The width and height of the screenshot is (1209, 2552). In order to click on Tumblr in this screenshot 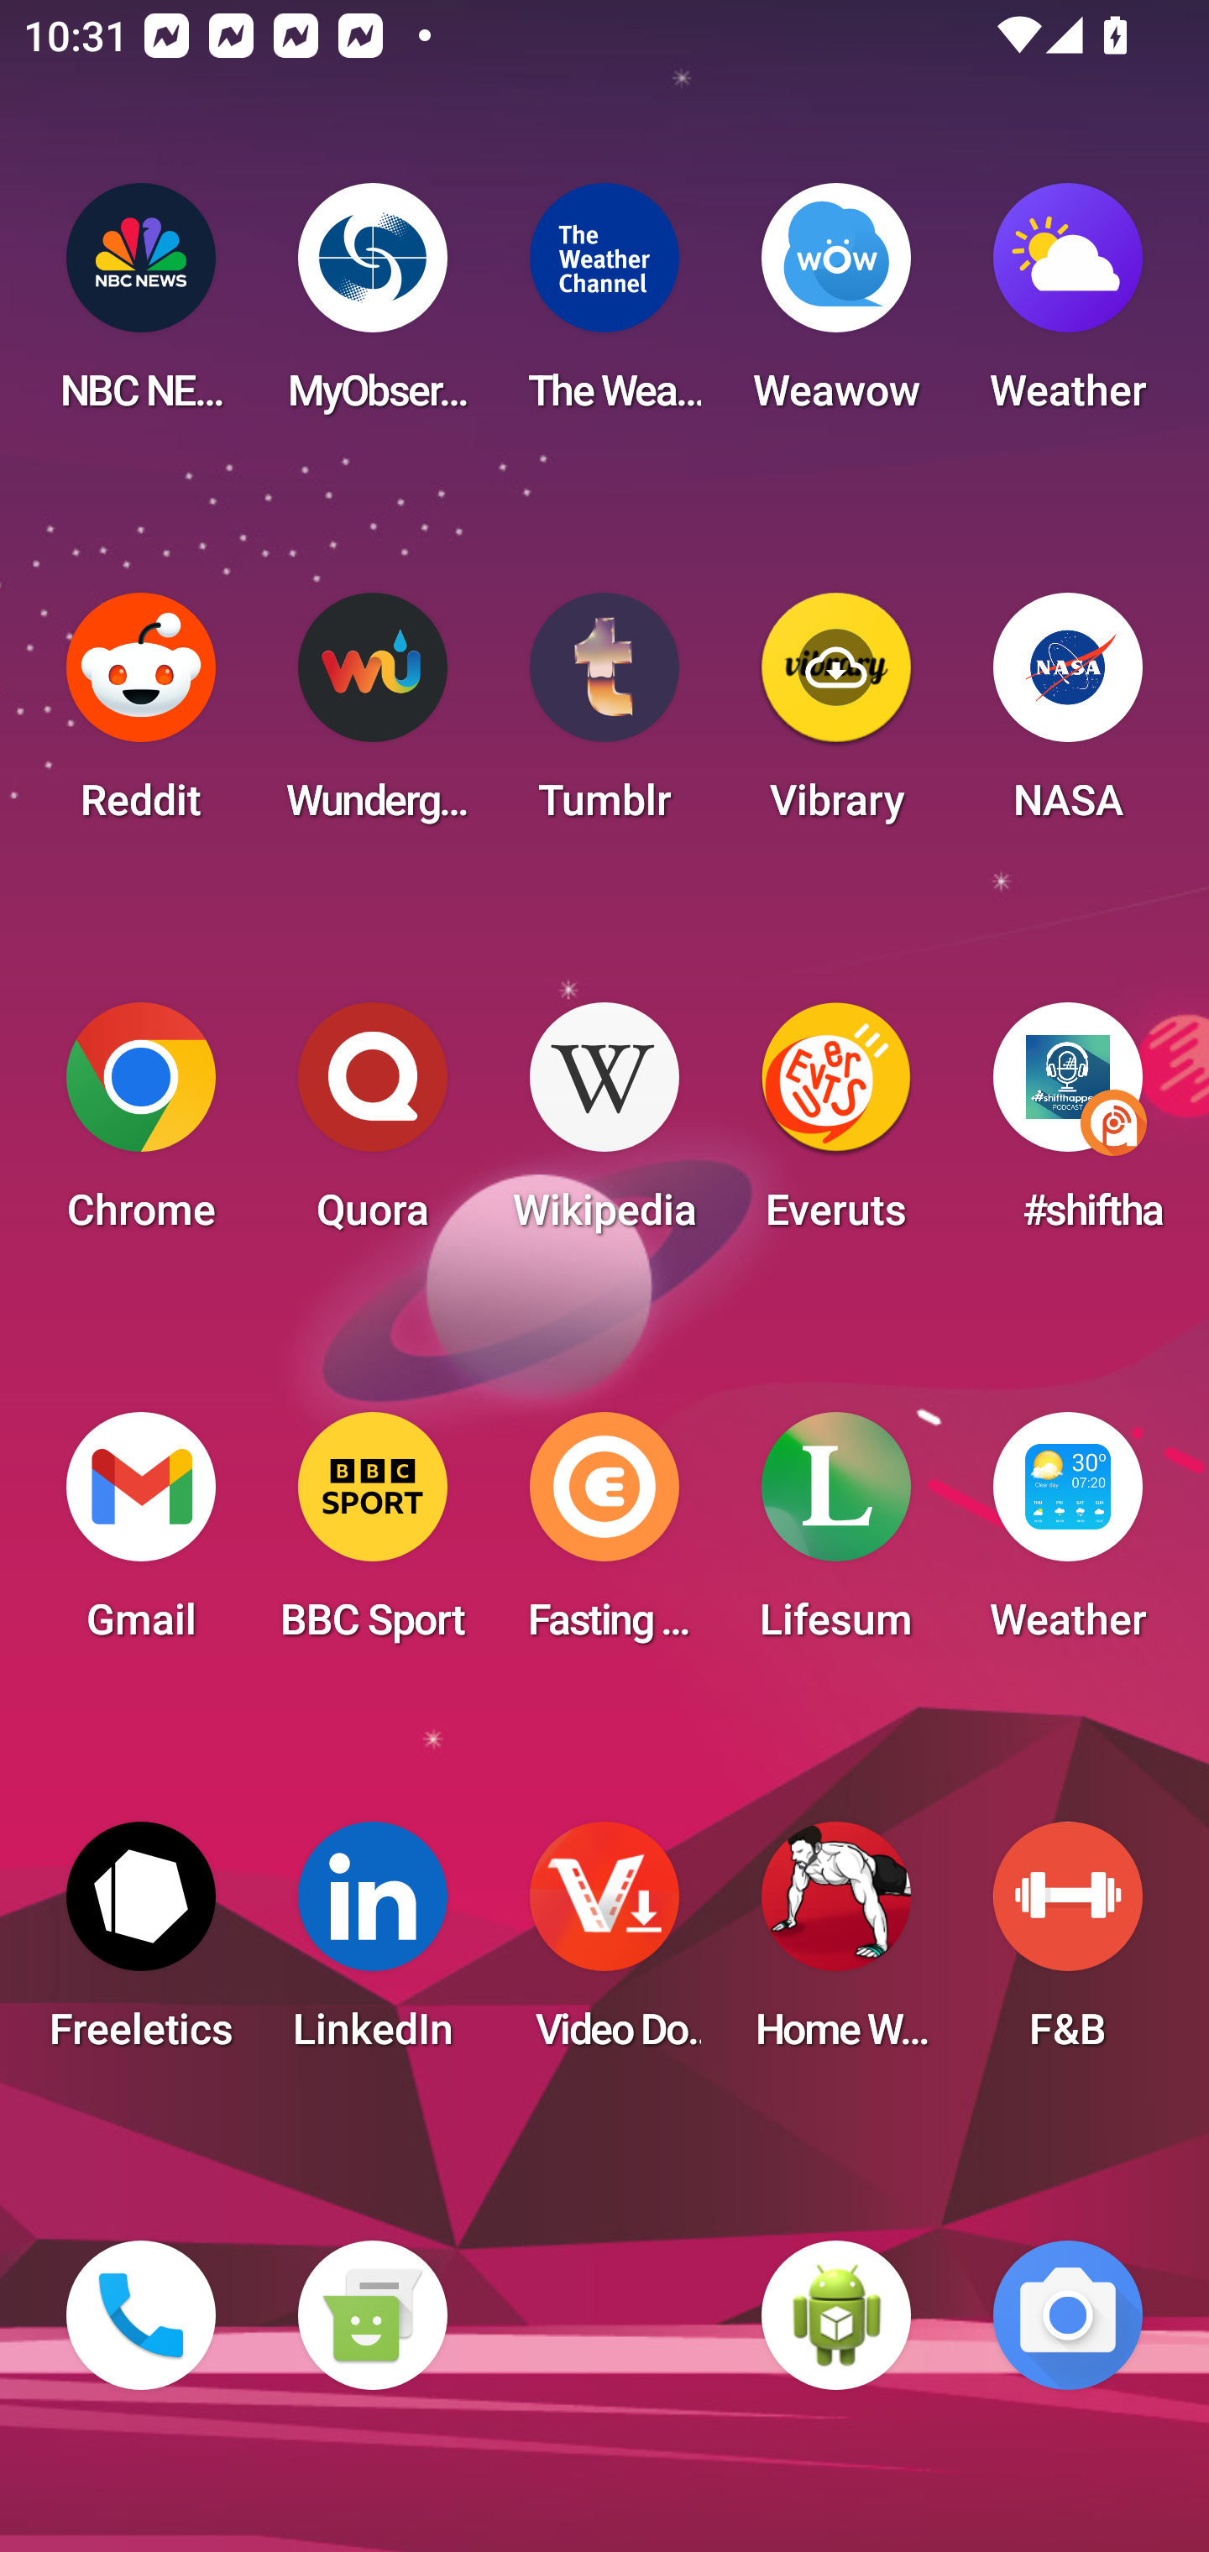, I will do `click(604, 717)`.